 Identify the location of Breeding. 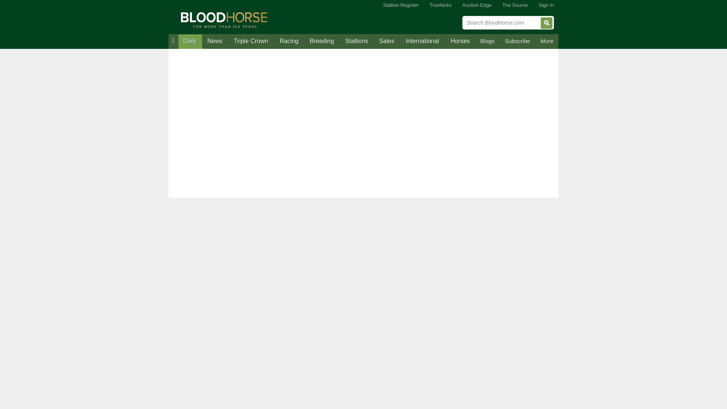
(321, 41).